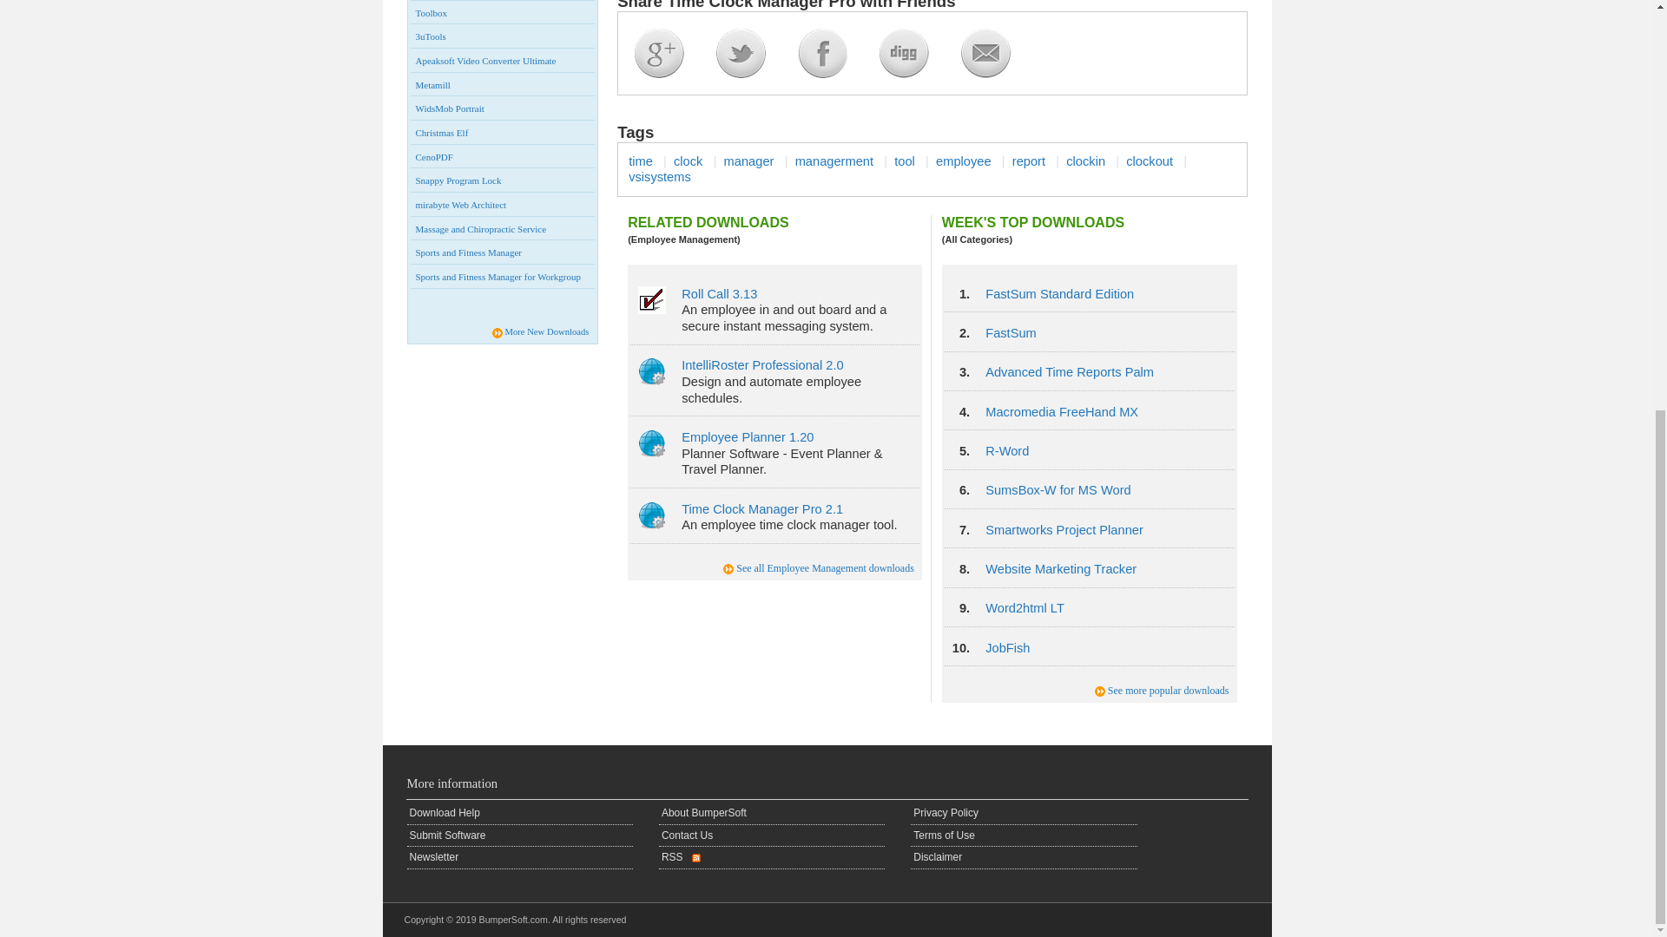 The height and width of the screenshot is (937, 1667). What do you see at coordinates (762, 508) in the screenshot?
I see `Time Clock Manager Pro 2.1` at bounding box center [762, 508].